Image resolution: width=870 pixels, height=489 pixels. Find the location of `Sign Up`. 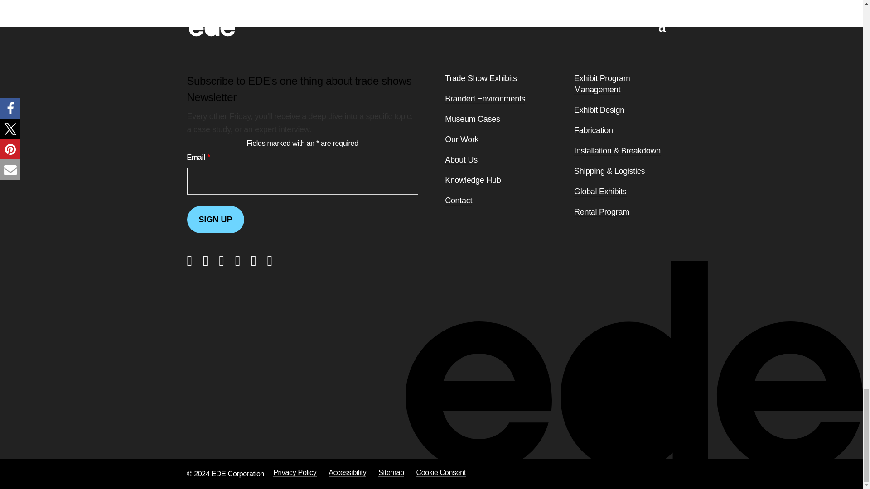

Sign Up is located at coordinates (215, 219).